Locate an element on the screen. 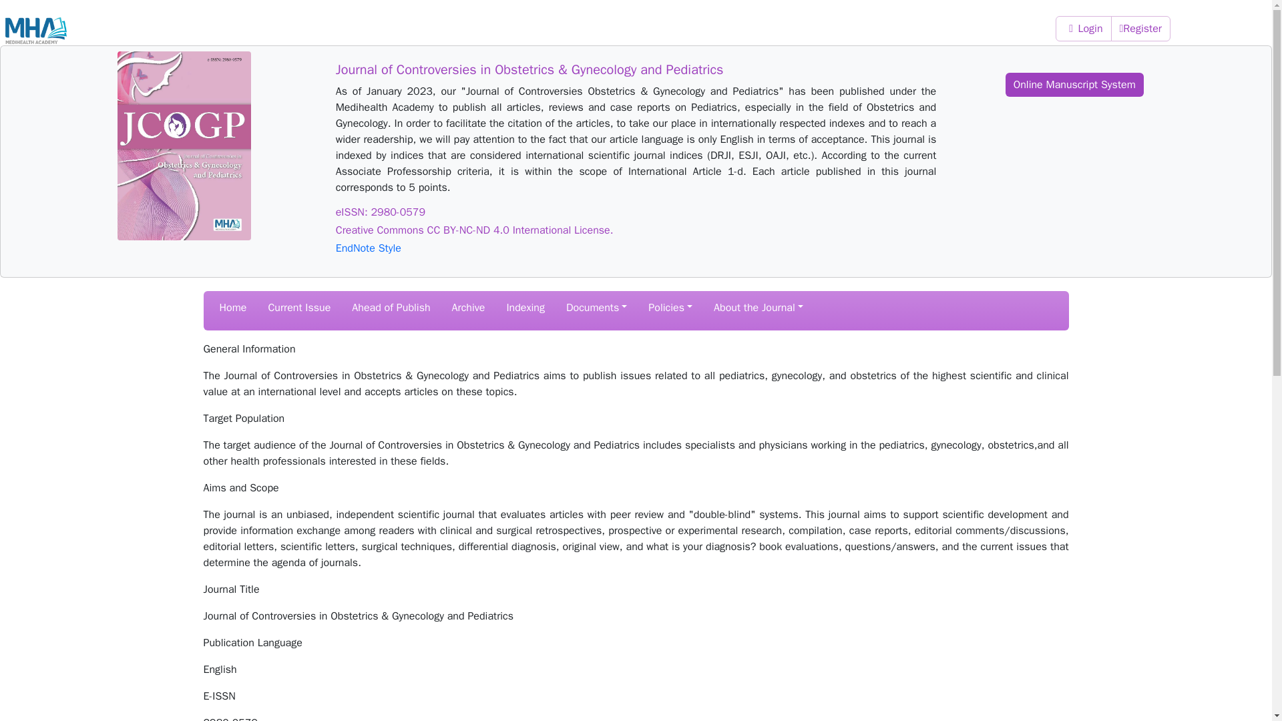  Home is located at coordinates (232, 308).